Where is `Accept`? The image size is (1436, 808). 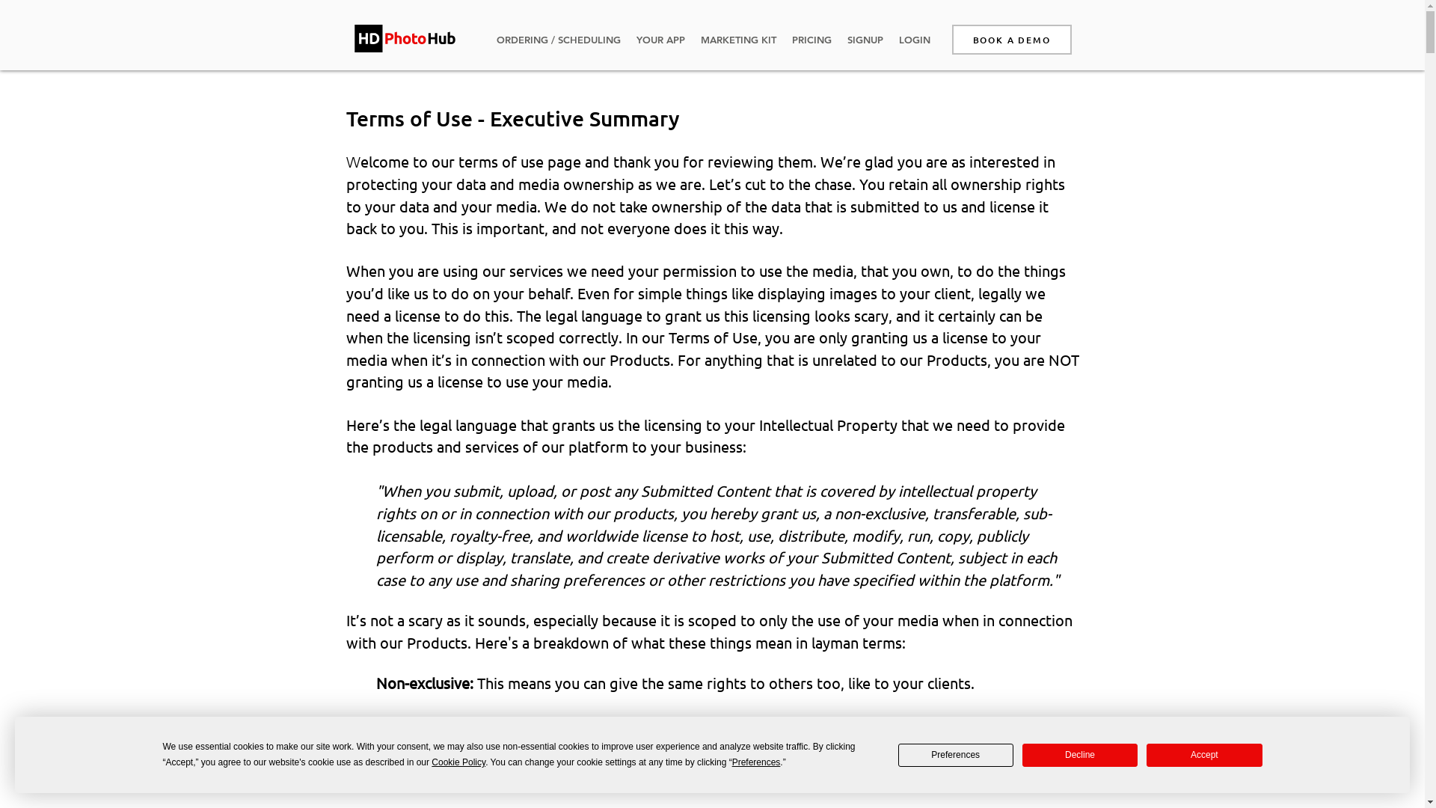
Accept is located at coordinates (1204, 756).